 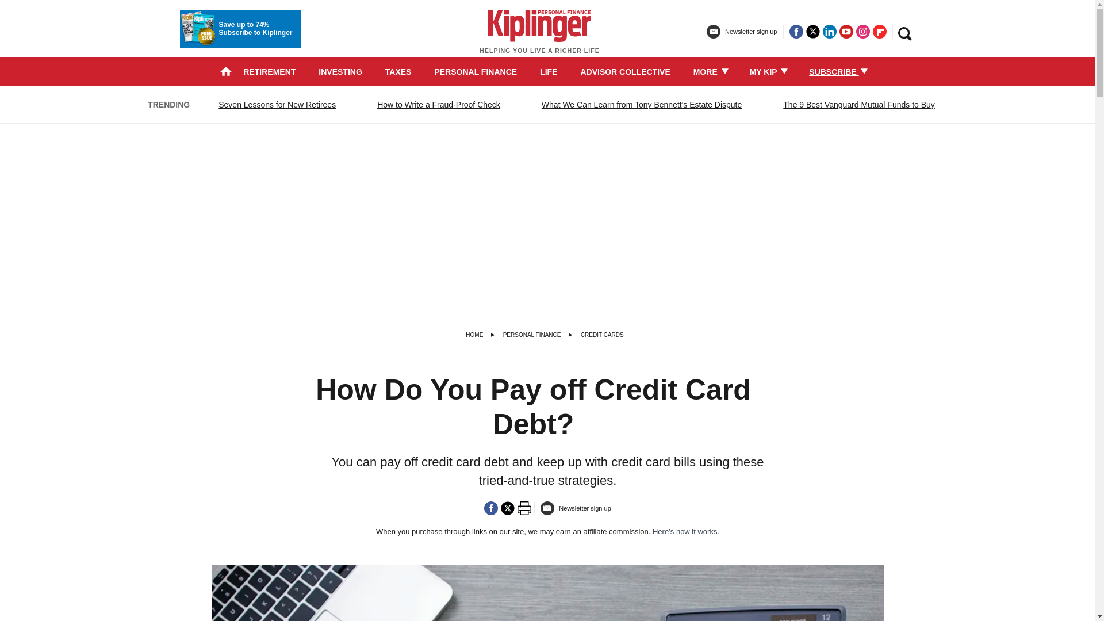 What do you see at coordinates (269, 71) in the screenshot?
I see `RETIREMENT` at bounding box center [269, 71].